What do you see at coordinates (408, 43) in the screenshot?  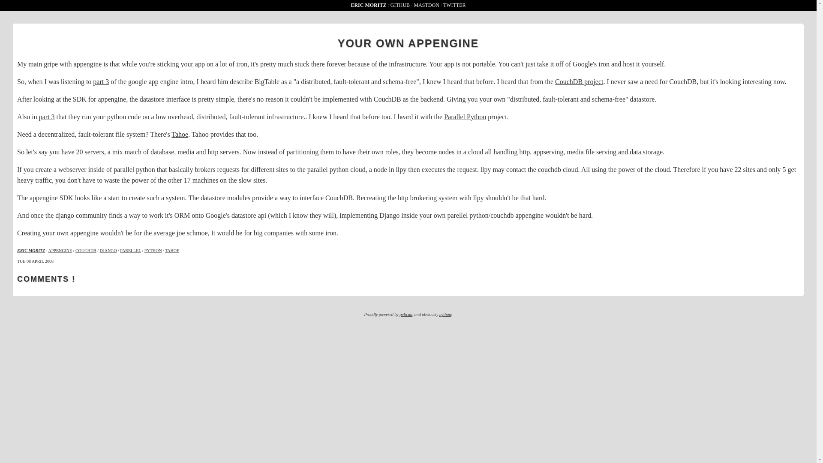 I see `Permalink to Your own appengine` at bounding box center [408, 43].